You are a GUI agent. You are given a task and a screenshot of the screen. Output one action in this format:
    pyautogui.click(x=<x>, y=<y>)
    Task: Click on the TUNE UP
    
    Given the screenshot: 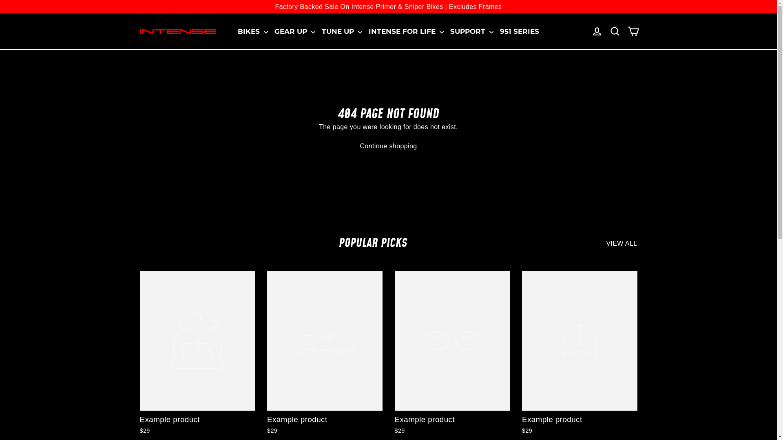 What is the action you would take?
    pyautogui.click(x=342, y=31)
    